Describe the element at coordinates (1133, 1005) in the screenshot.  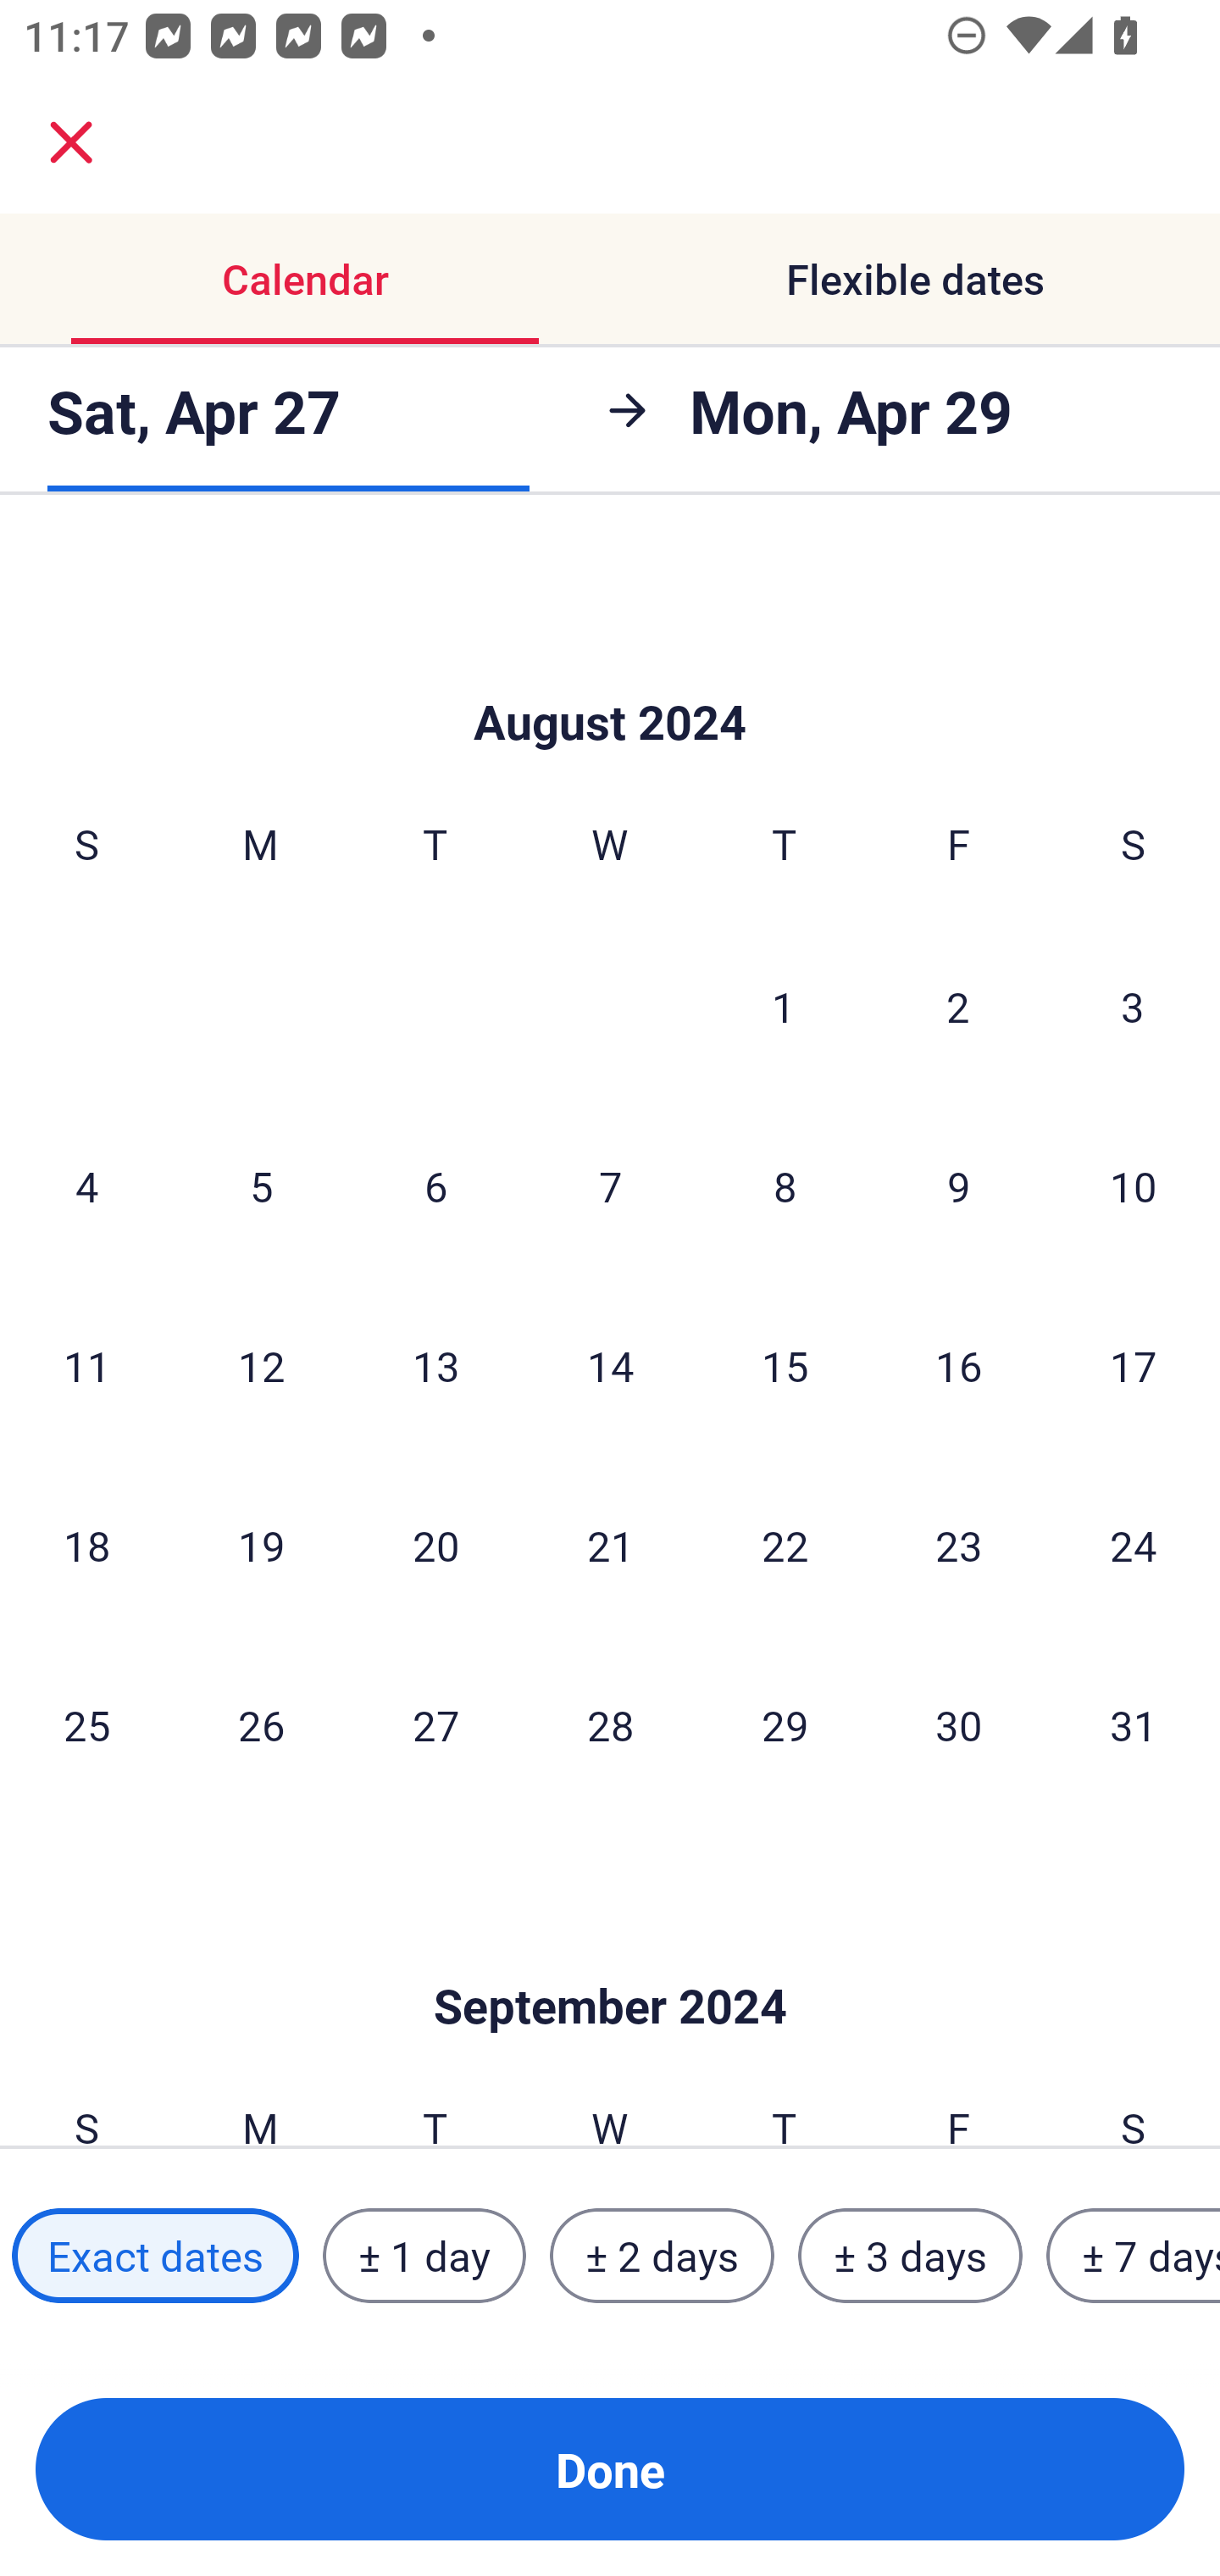
I see `3 Saturday, August 3, 2024` at that location.